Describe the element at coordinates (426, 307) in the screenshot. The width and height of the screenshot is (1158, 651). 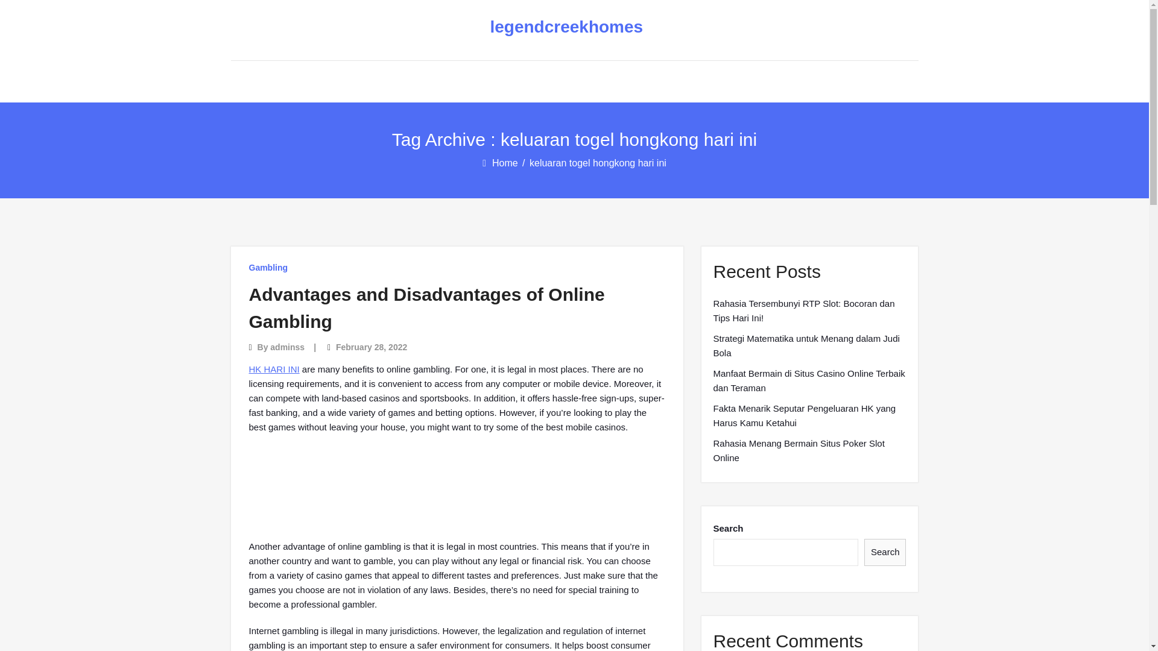
I see `Advantages and Disadvantages of Online Gambling` at that location.